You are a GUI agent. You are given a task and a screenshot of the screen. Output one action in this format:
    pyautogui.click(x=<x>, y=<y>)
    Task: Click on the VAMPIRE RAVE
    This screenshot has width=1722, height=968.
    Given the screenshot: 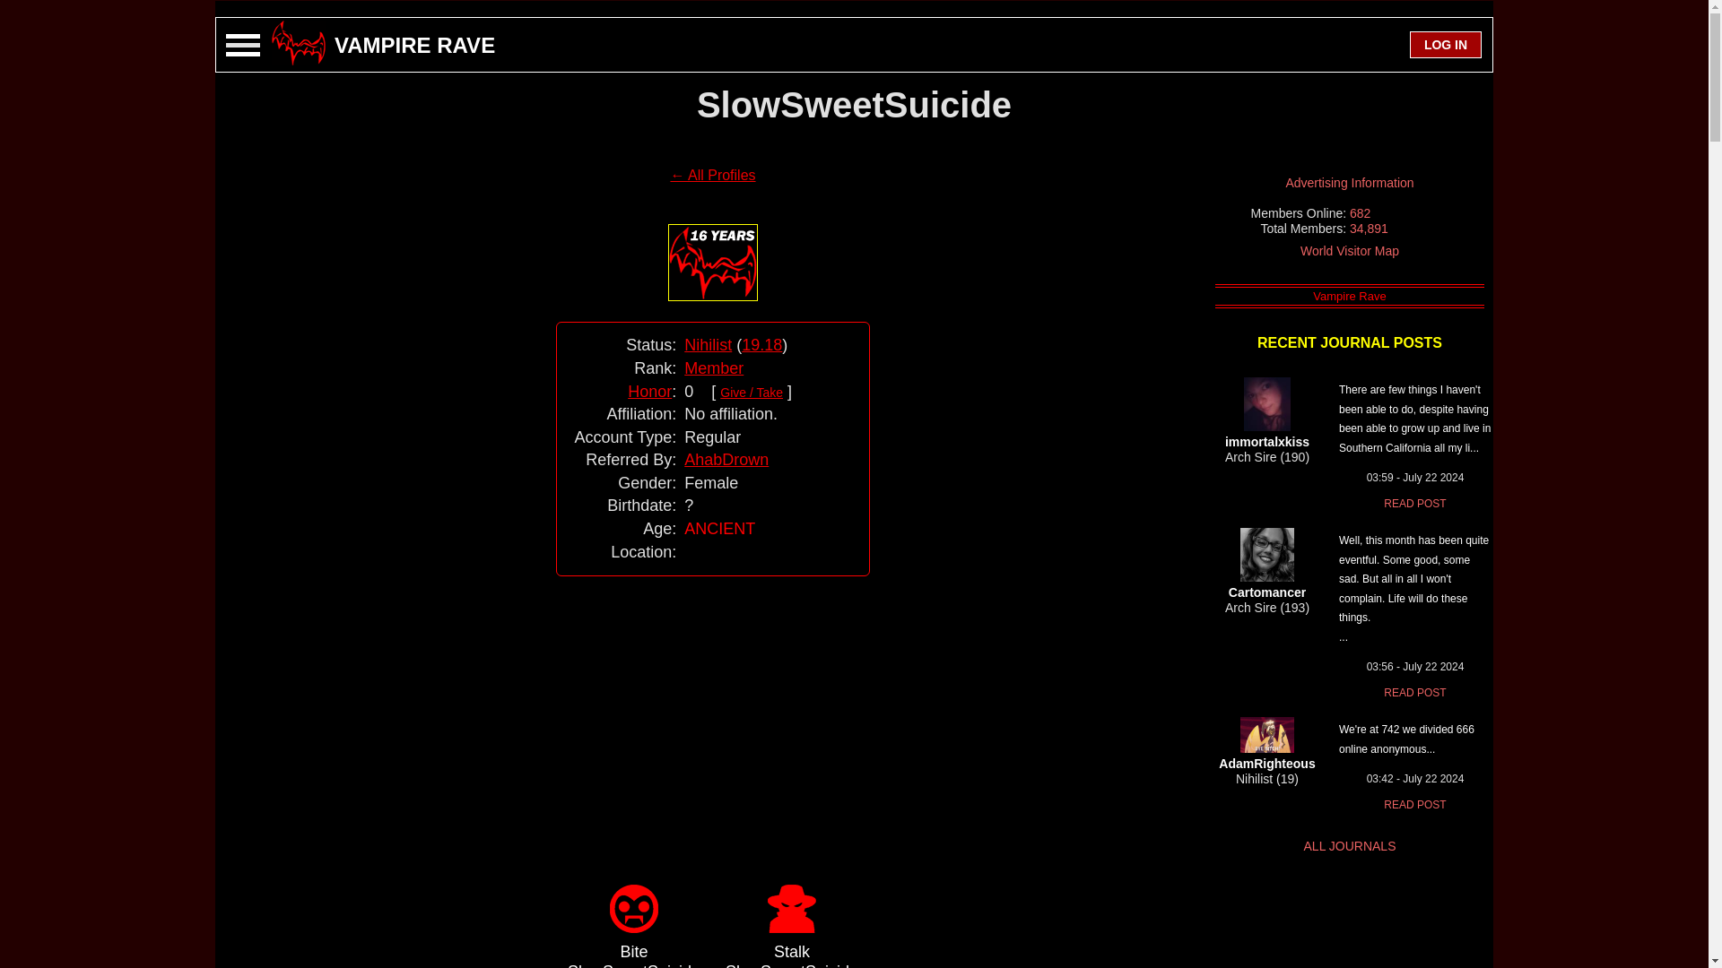 What is the action you would take?
    pyautogui.click(x=414, y=45)
    